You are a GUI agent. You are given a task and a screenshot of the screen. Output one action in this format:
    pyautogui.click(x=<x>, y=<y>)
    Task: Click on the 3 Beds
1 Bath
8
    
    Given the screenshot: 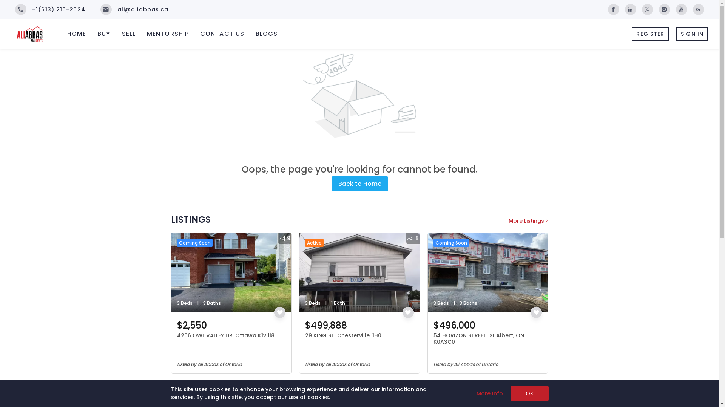 What is the action you would take?
    pyautogui.click(x=359, y=273)
    